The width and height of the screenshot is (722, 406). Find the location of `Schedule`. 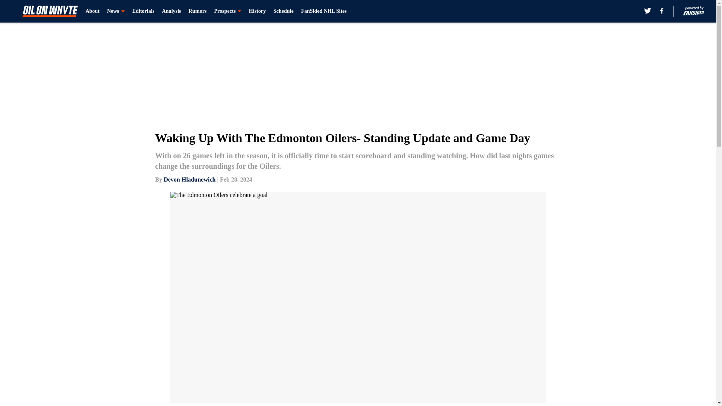

Schedule is located at coordinates (284, 11).